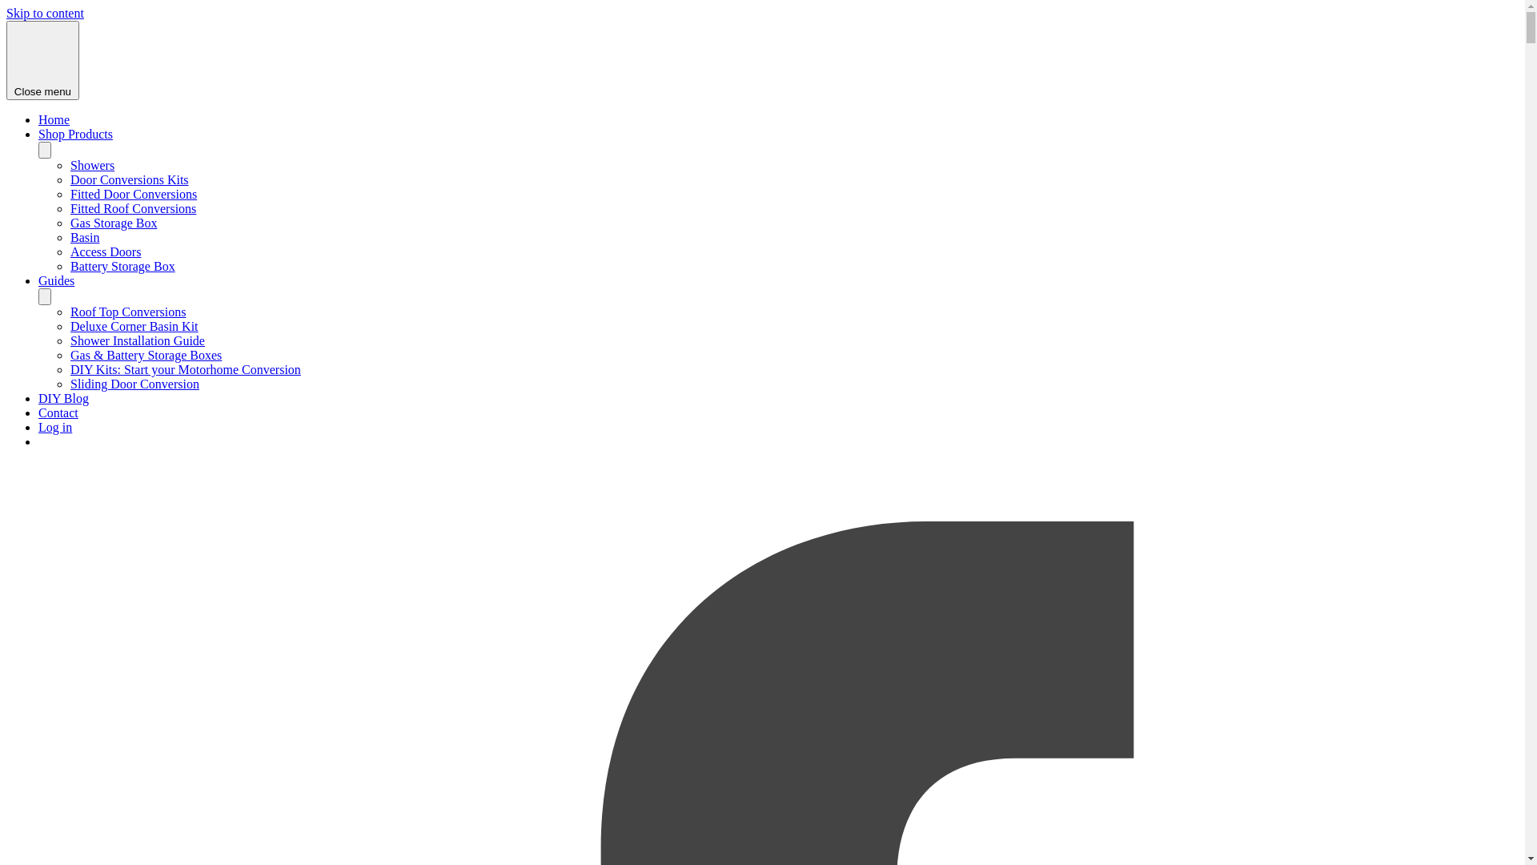 The height and width of the screenshot is (865, 1537). What do you see at coordinates (106, 251) in the screenshot?
I see `Access Doors` at bounding box center [106, 251].